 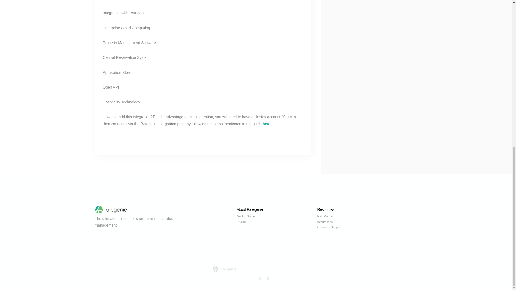 I want to click on Pricing, so click(x=277, y=222).